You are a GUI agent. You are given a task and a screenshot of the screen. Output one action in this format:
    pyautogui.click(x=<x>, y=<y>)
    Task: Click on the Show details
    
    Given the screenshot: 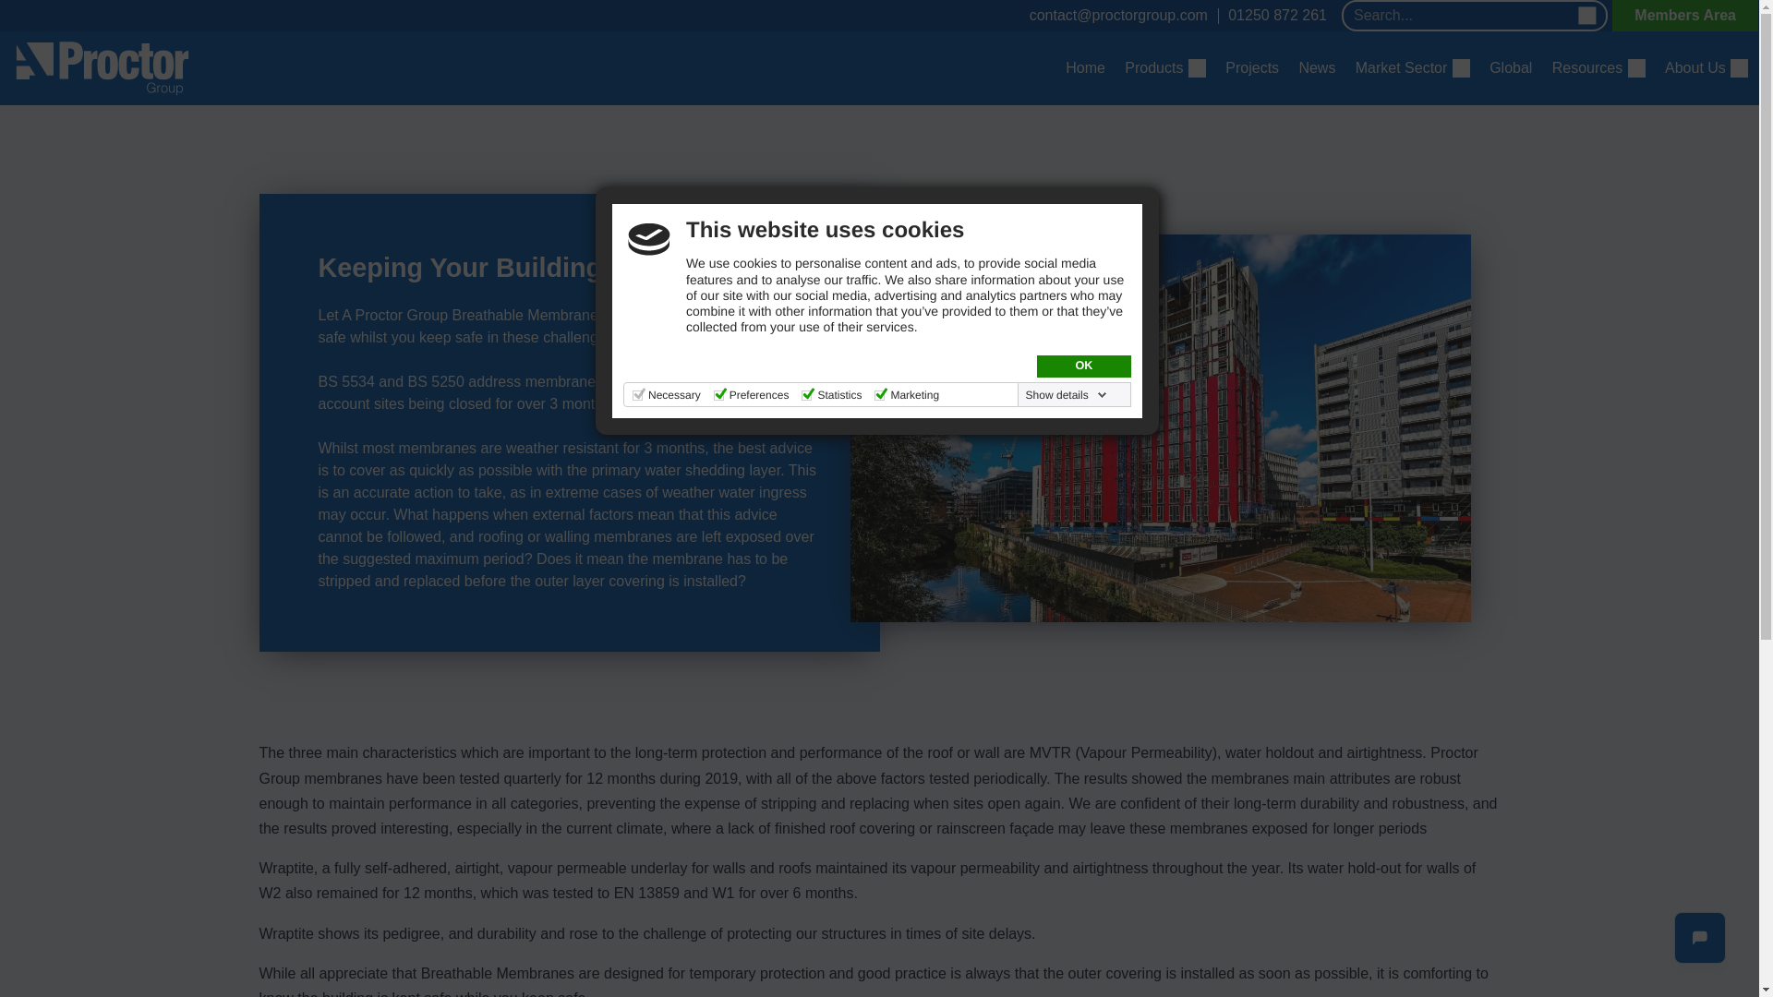 What is the action you would take?
    pyautogui.click(x=1067, y=395)
    